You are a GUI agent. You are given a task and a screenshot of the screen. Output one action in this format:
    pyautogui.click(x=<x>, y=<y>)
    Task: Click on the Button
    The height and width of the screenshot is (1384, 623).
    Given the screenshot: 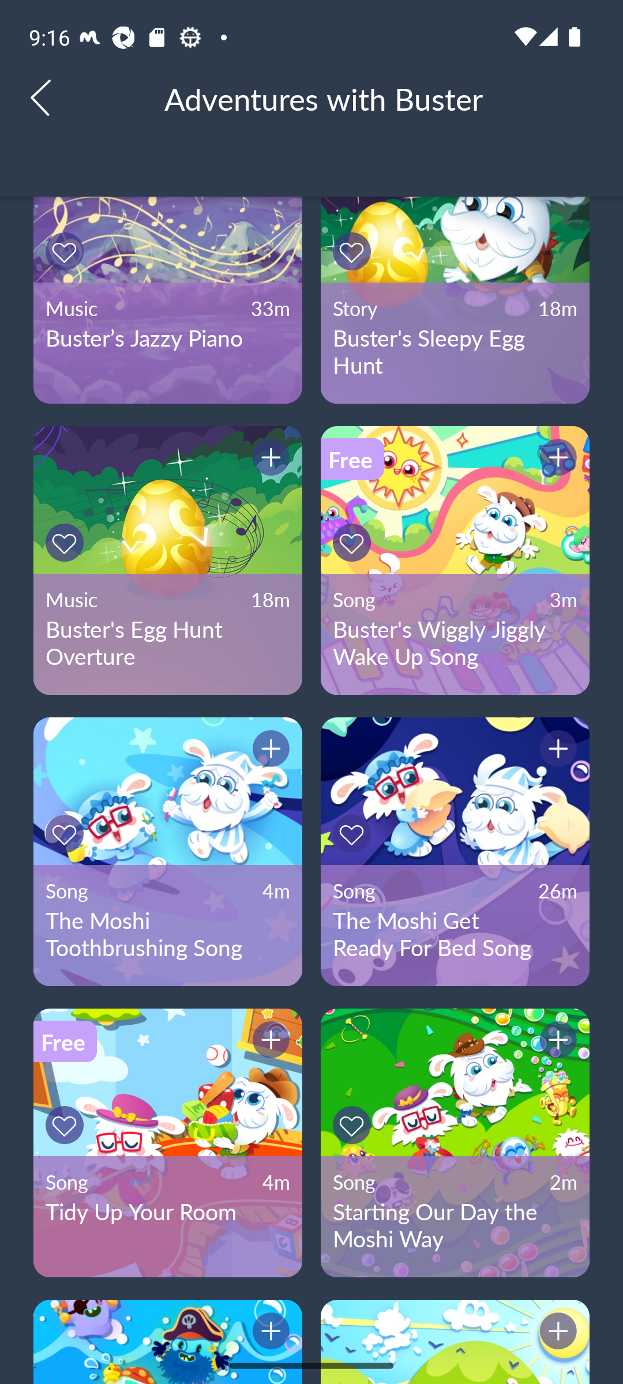 What is the action you would take?
    pyautogui.click(x=67, y=834)
    